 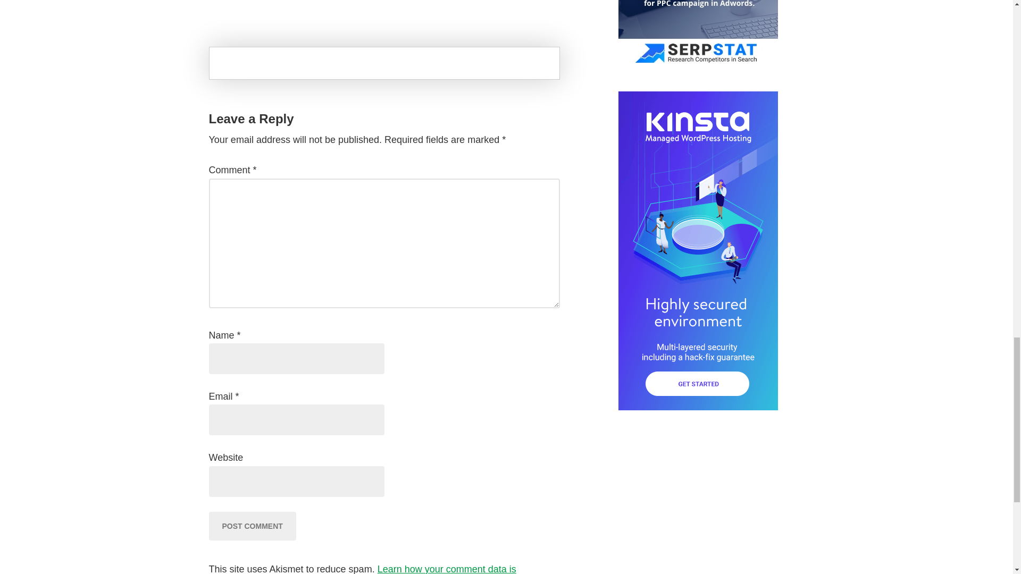 I want to click on Post Comment, so click(x=252, y=526).